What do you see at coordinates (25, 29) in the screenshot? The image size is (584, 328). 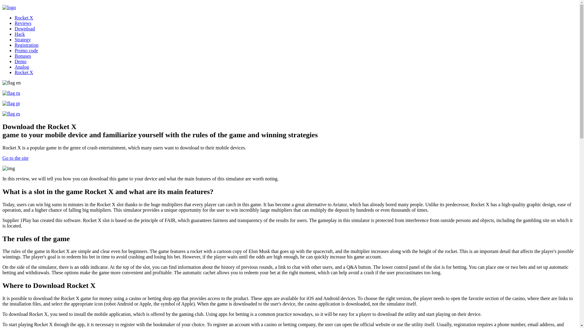 I see `Download` at bounding box center [25, 29].